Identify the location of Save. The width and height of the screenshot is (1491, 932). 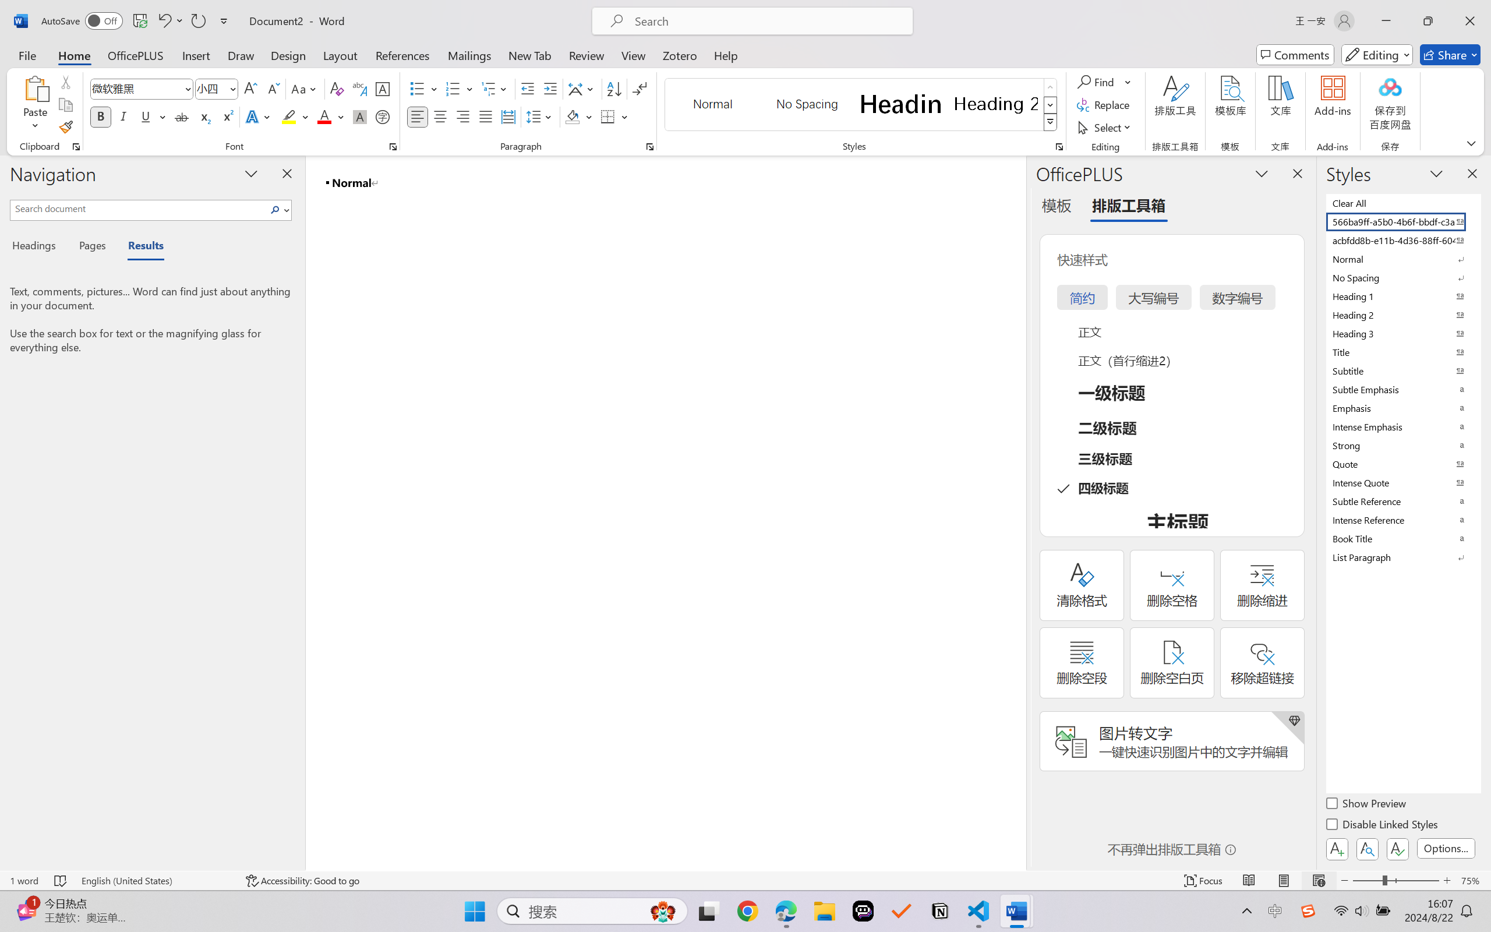
(140, 21).